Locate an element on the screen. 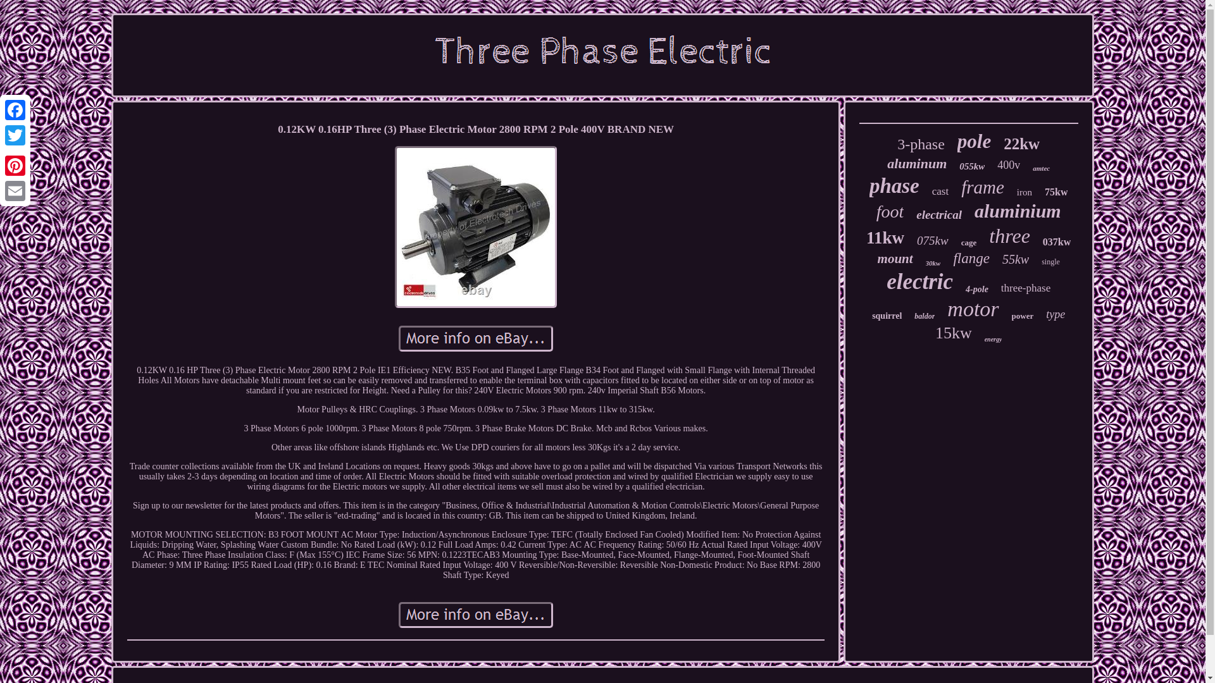 This screenshot has width=1215, height=683. cast is located at coordinates (940, 191).